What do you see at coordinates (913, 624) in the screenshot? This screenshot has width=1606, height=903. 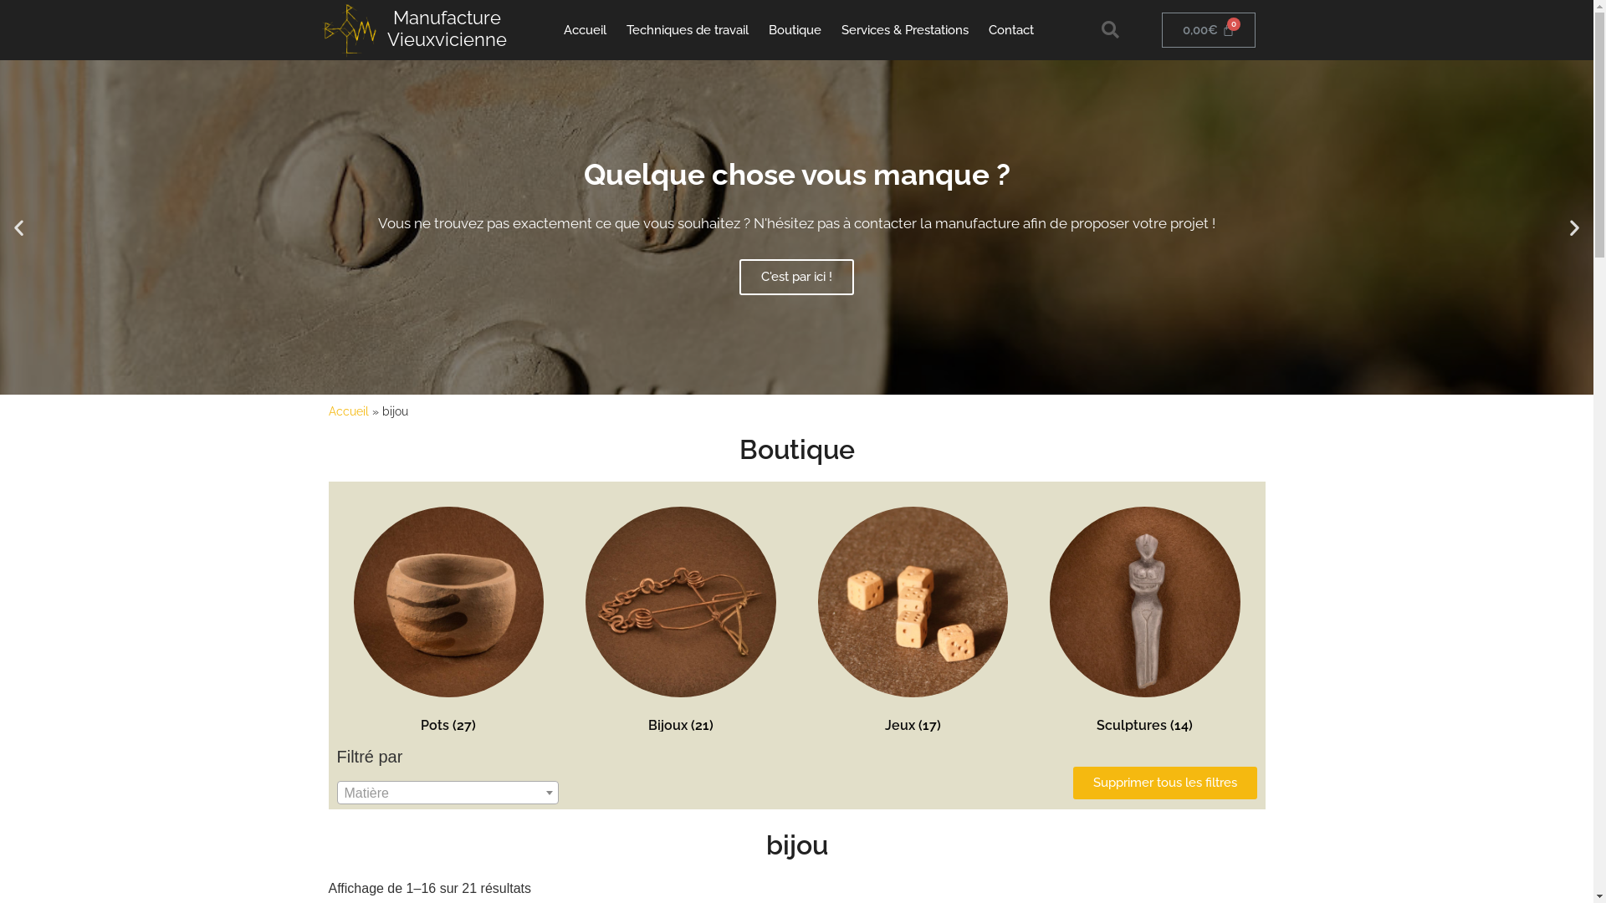 I see `Jeux (17)` at bounding box center [913, 624].